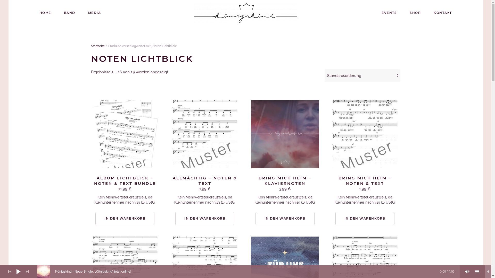 This screenshot has height=278, width=495. What do you see at coordinates (27, 272) in the screenshot?
I see `Next Track` at bounding box center [27, 272].